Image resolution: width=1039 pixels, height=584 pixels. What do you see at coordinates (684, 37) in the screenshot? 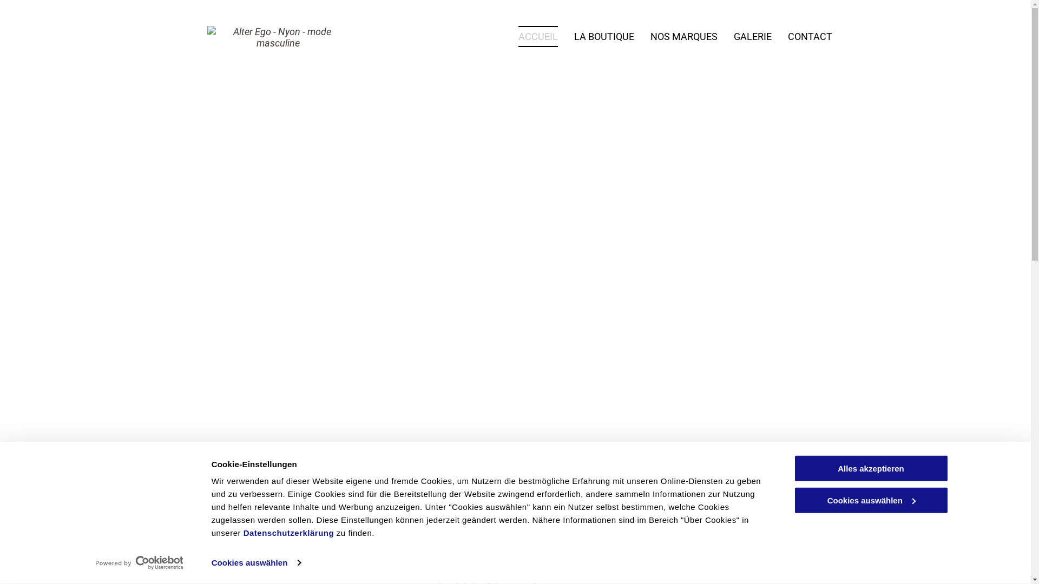
I see `NOS MARQUES` at bounding box center [684, 37].